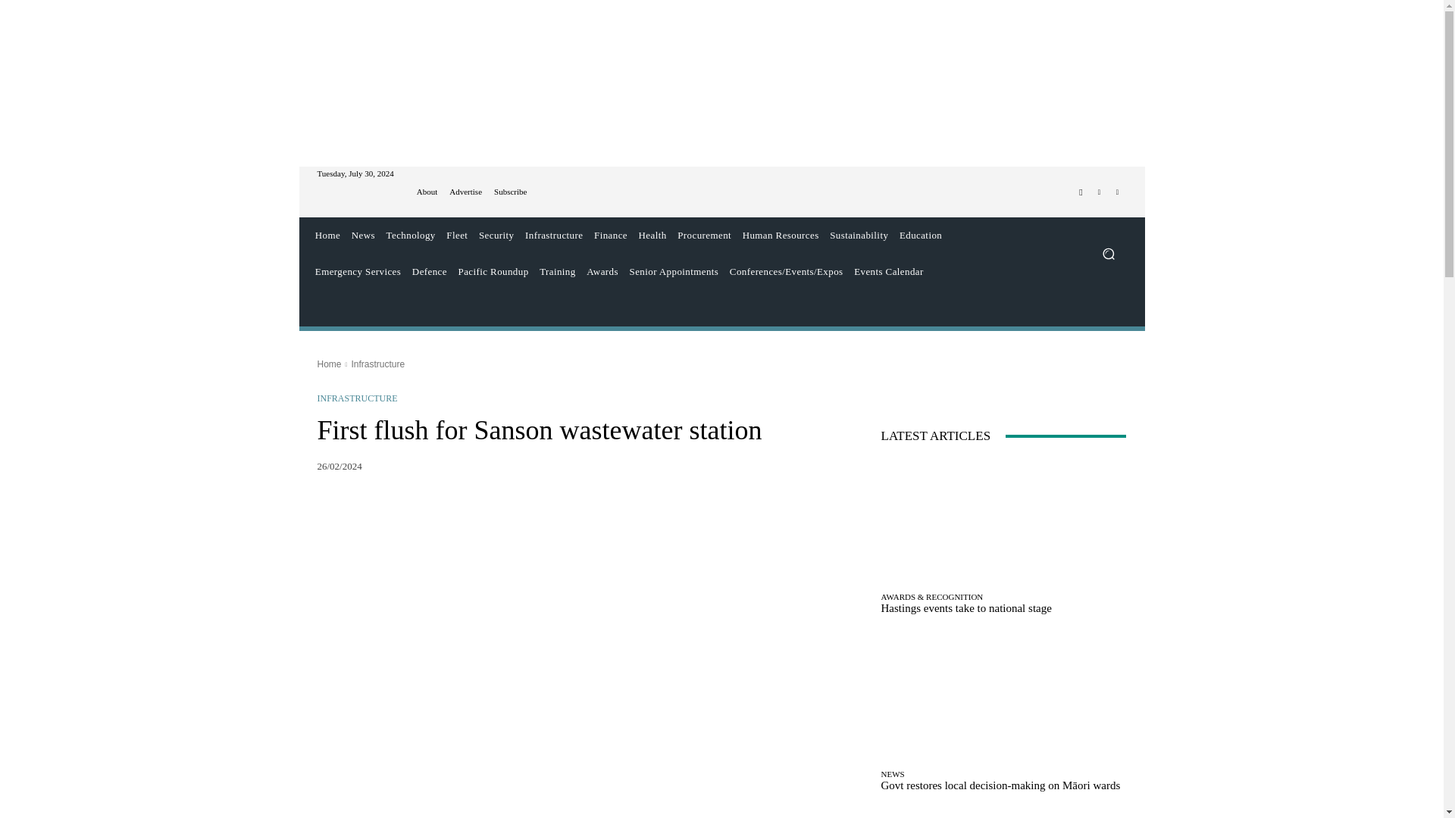 This screenshot has width=1455, height=818. What do you see at coordinates (1099, 192) in the screenshot?
I see `Twitter` at bounding box center [1099, 192].